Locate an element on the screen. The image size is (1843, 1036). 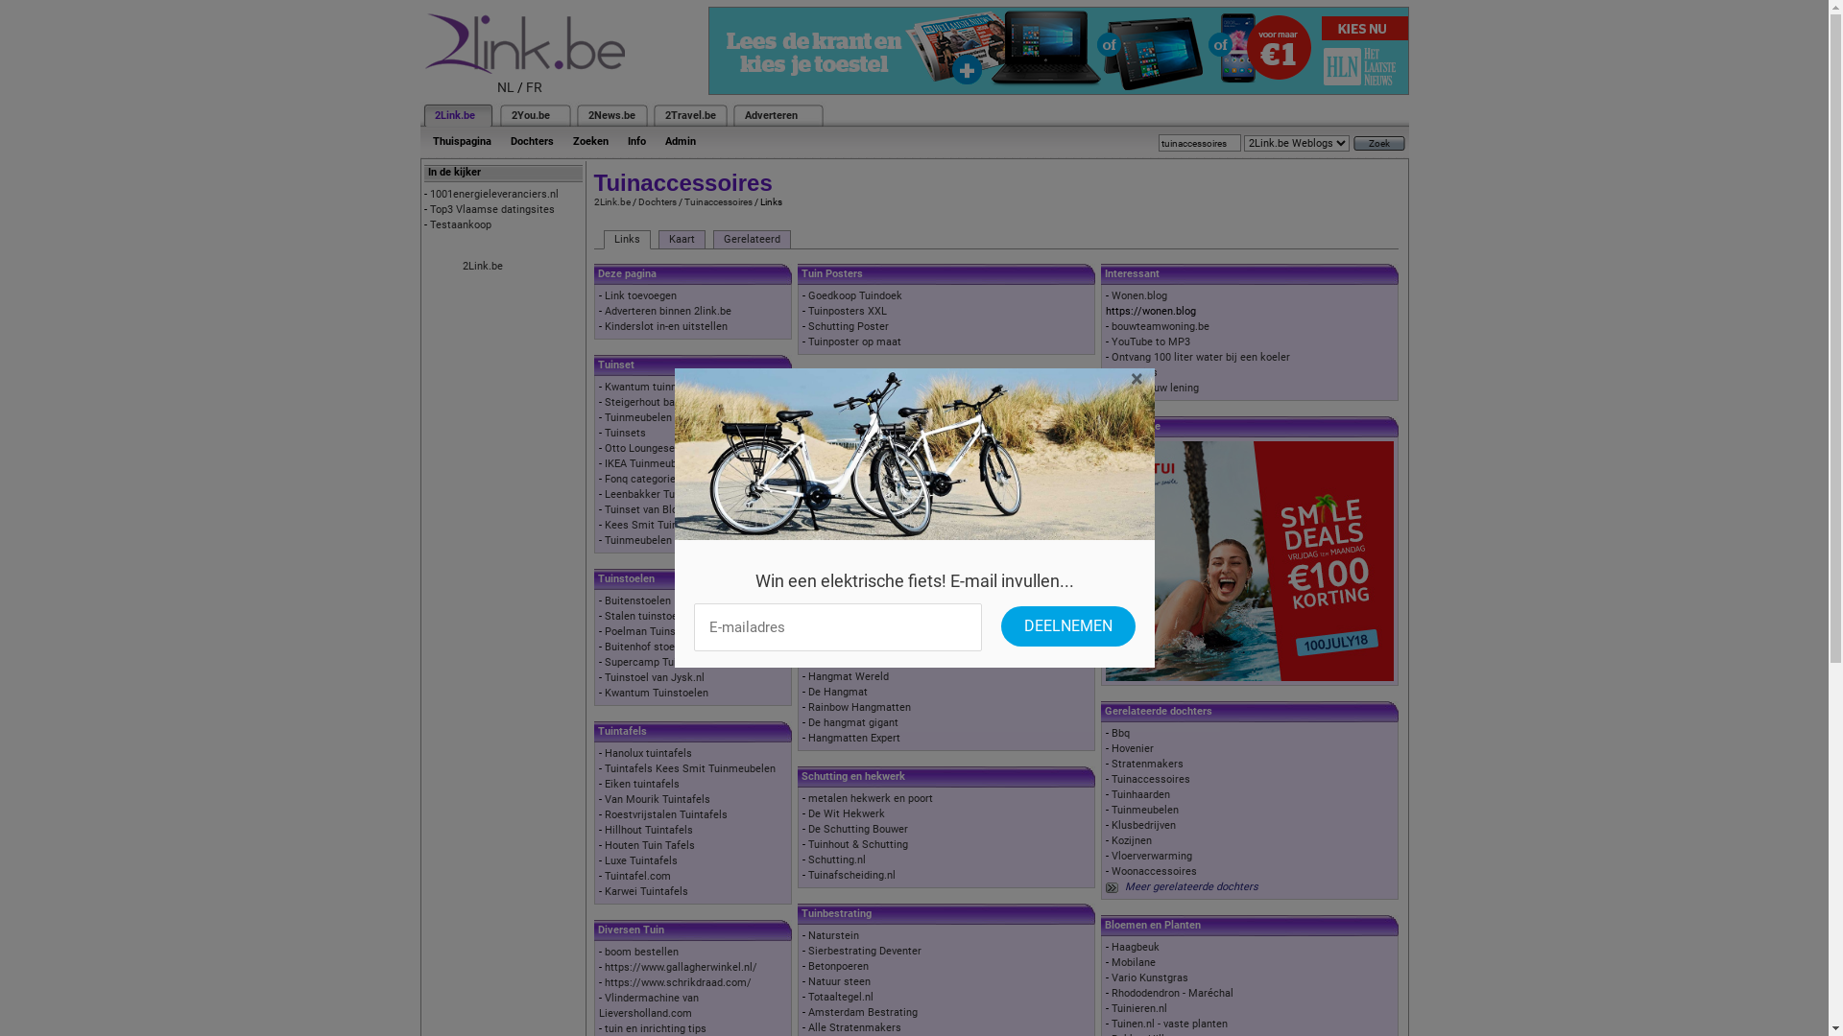
Sierbestrating Deventer is located at coordinates (865, 952).